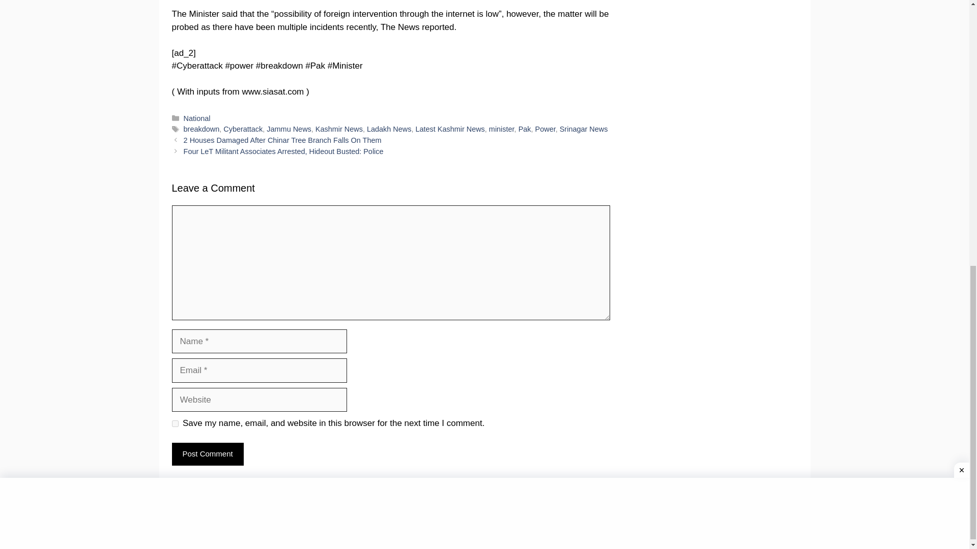 The height and width of the screenshot is (549, 977). Describe the element at coordinates (450, 129) in the screenshot. I see `Latest Kashmir News` at that location.